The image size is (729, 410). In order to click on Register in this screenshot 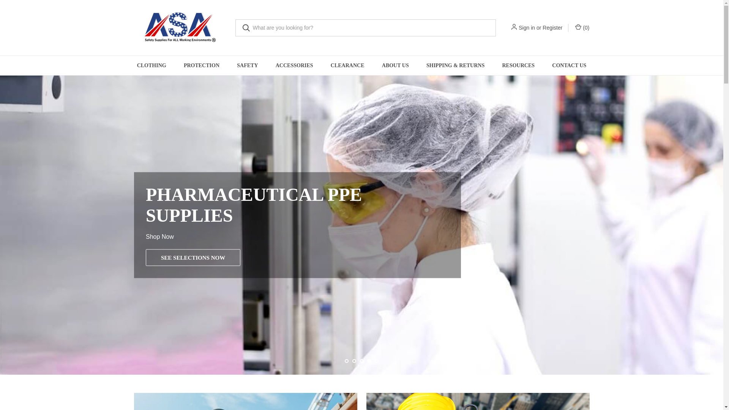, I will do `click(552, 27)`.